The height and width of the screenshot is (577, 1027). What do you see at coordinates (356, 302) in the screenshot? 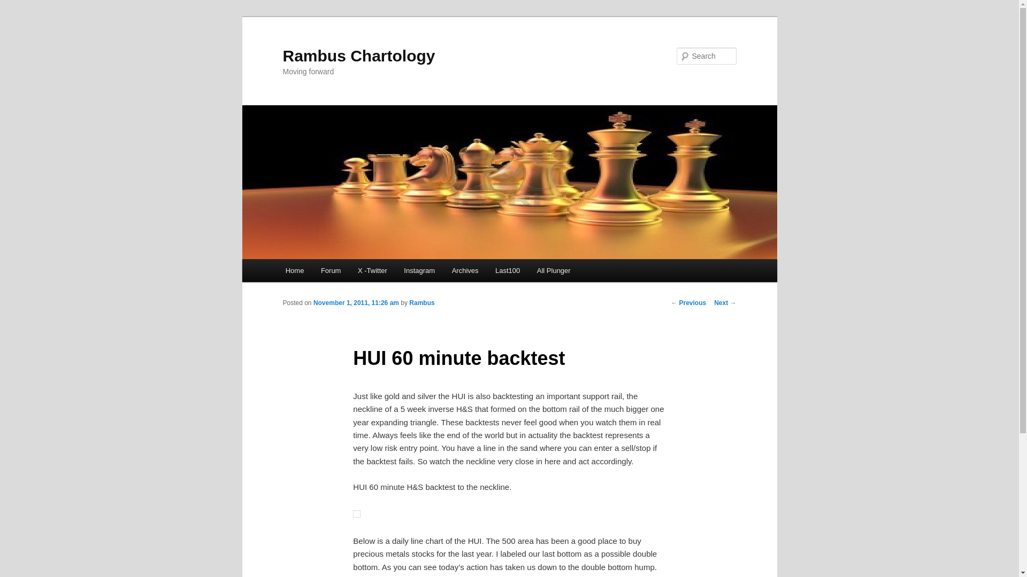
I see `November 1, 2011, 11:26 am` at bounding box center [356, 302].